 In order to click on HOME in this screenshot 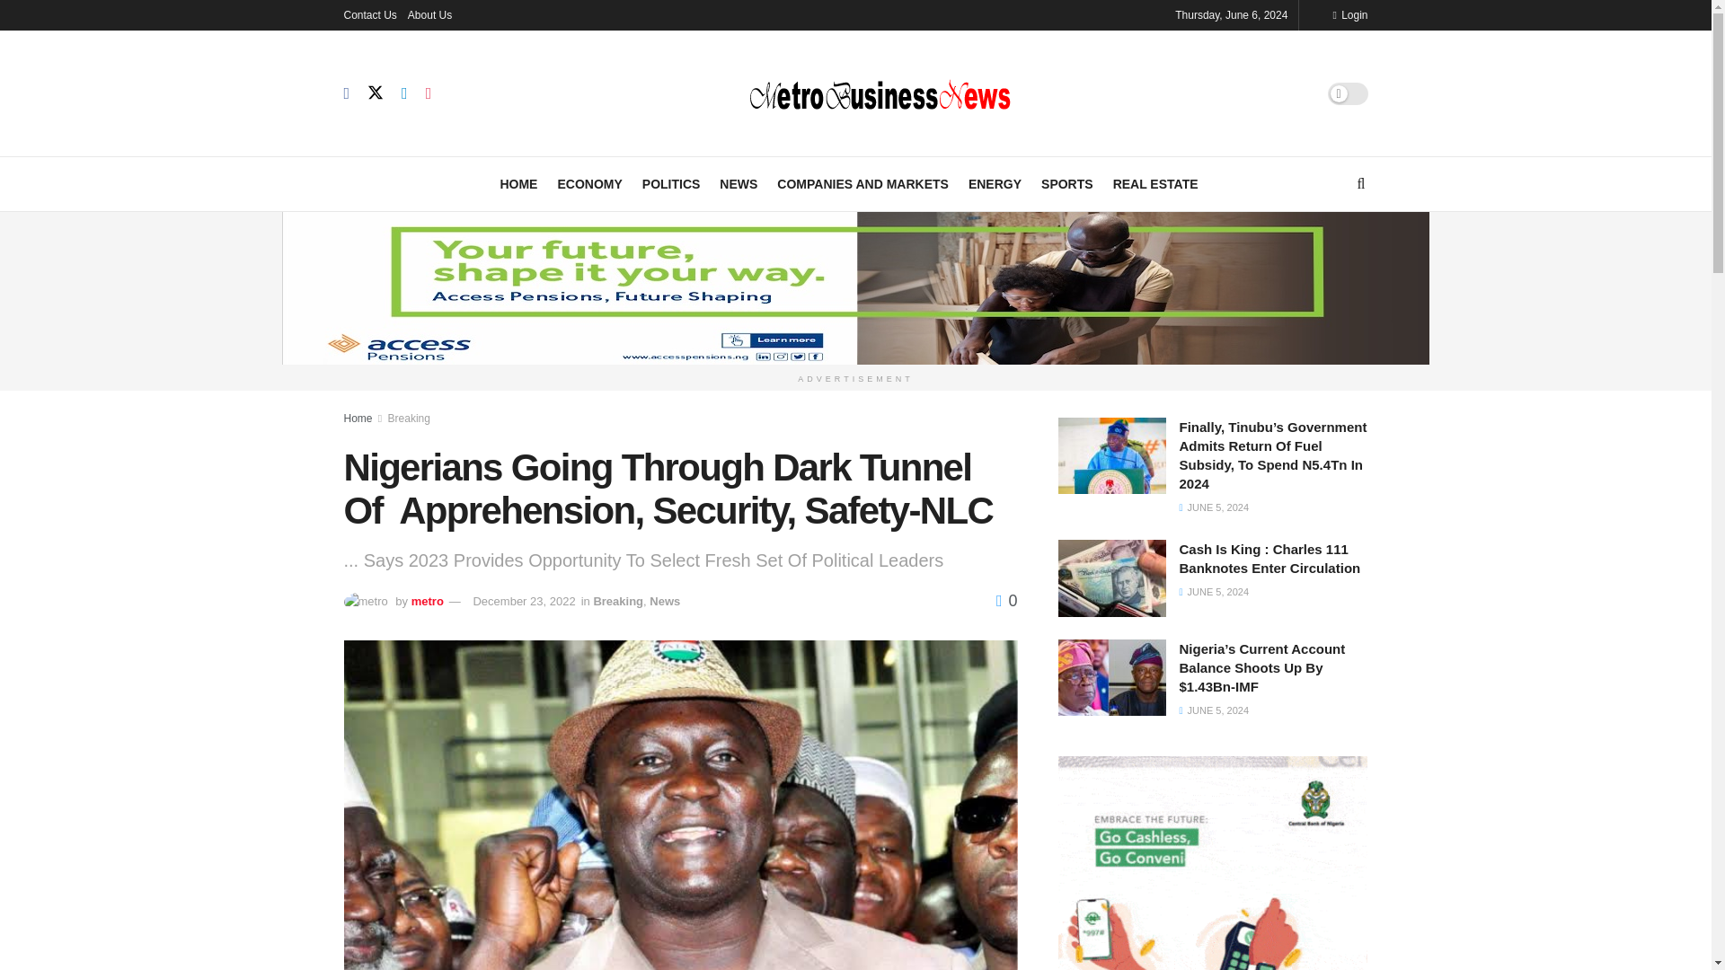, I will do `click(517, 184)`.